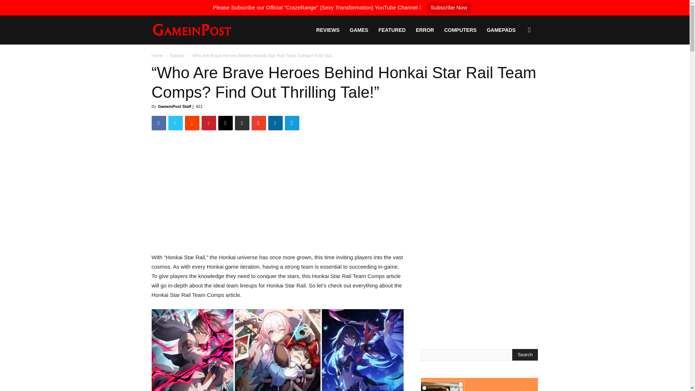  I want to click on Search, so click(518, 65).